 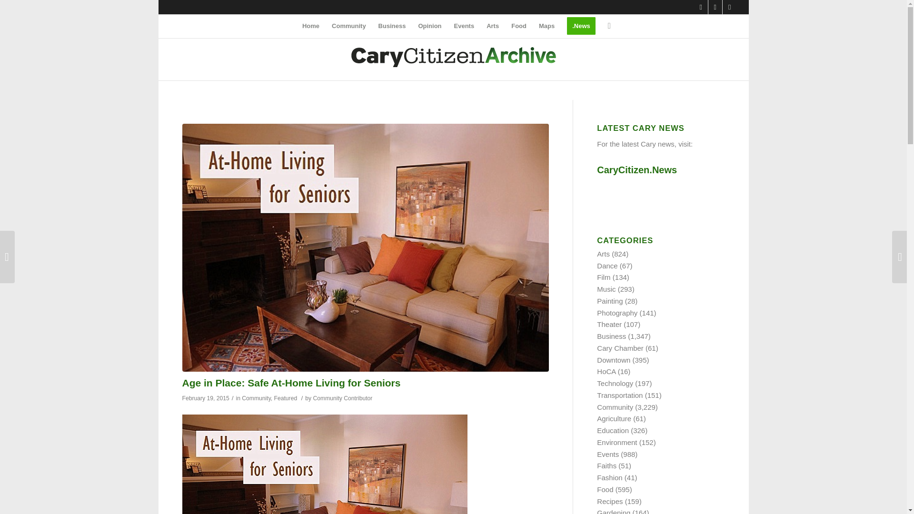 I want to click on Featured, so click(x=286, y=398).